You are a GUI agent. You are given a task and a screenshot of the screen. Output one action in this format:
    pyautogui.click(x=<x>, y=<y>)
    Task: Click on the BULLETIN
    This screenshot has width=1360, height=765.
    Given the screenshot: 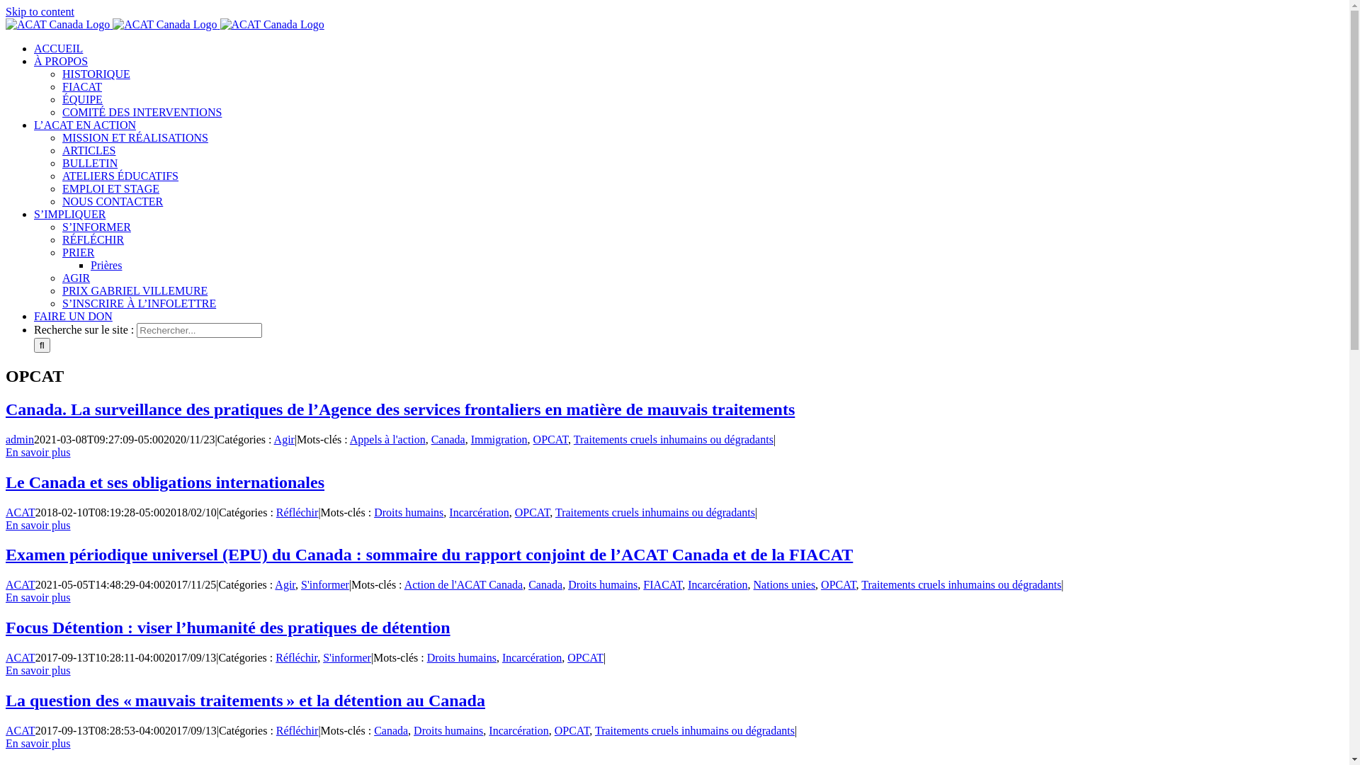 What is the action you would take?
    pyautogui.click(x=90, y=163)
    